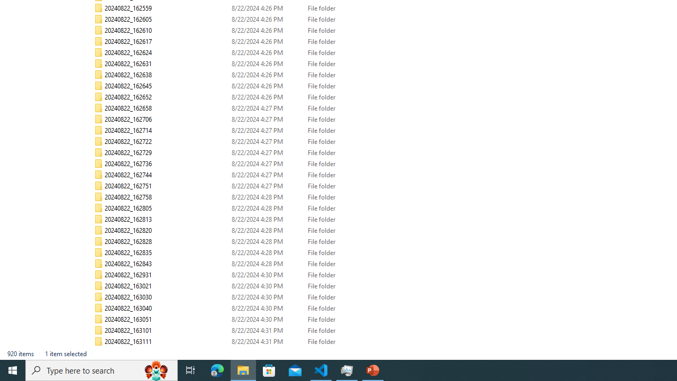  Describe the element at coordinates (250, 264) in the screenshot. I see `20240822_162843` at that location.